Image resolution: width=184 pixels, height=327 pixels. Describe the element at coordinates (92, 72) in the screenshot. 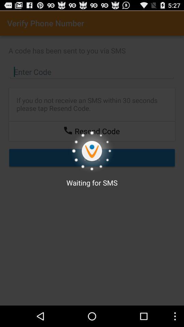

I see `enter code option` at that location.